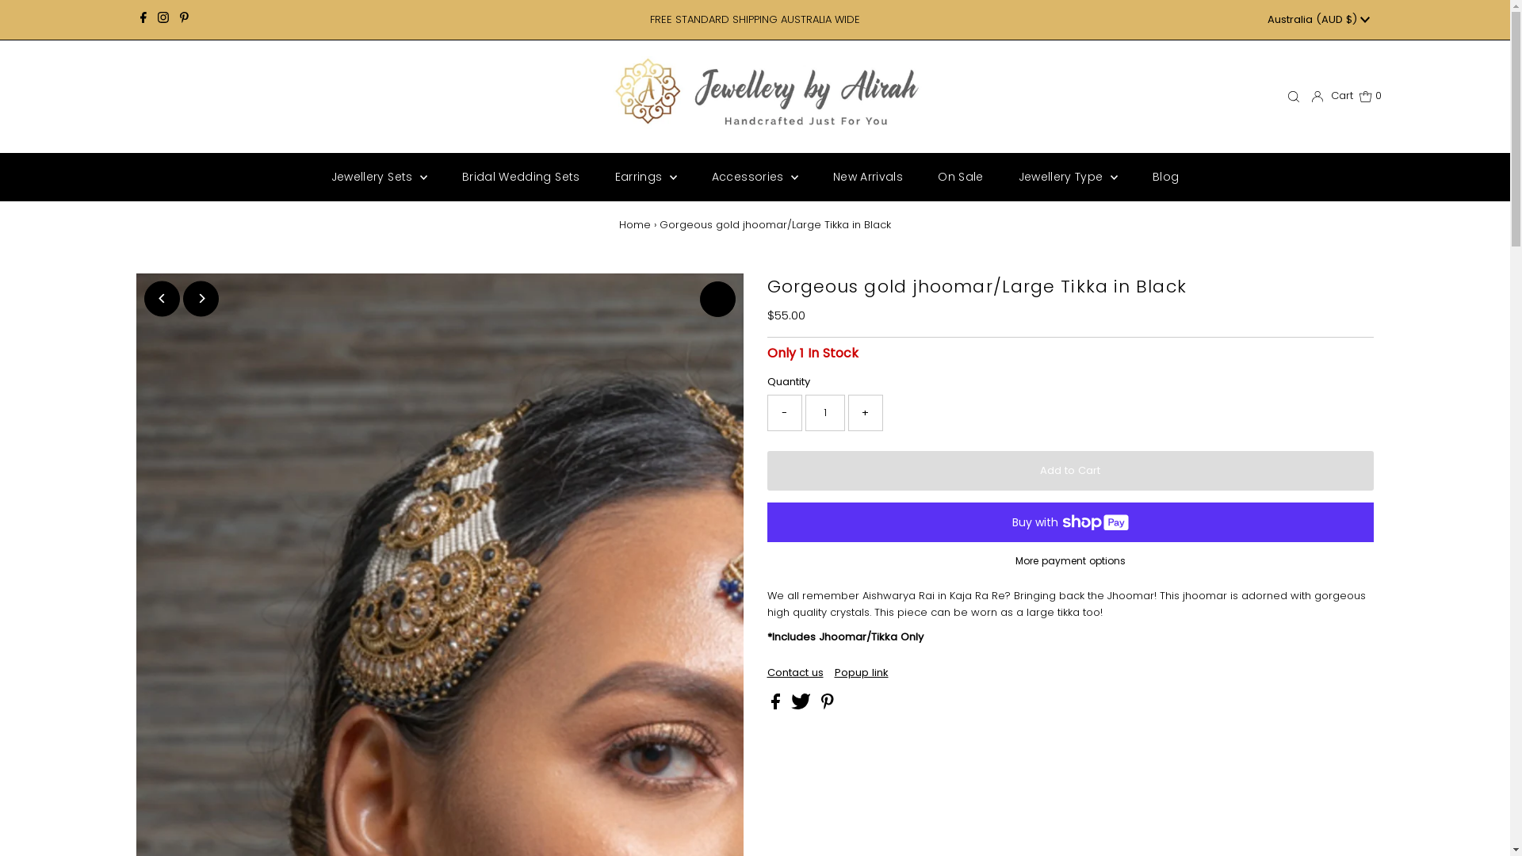 This screenshot has height=856, width=1522. Describe the element at coordinates (961, 177) in the screenshot. I see `On Sale` at that location.